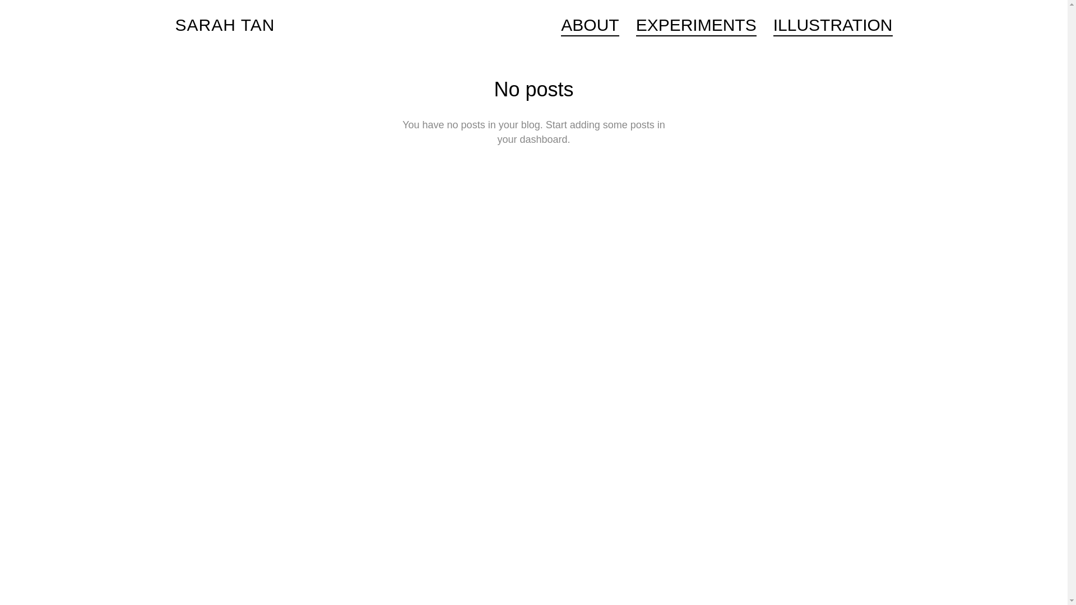 This screenshot has width=1076, height=605. Describe the element at coordinates (696, 27) in the screenshot. I see `EXPERIMENTS` at that location.